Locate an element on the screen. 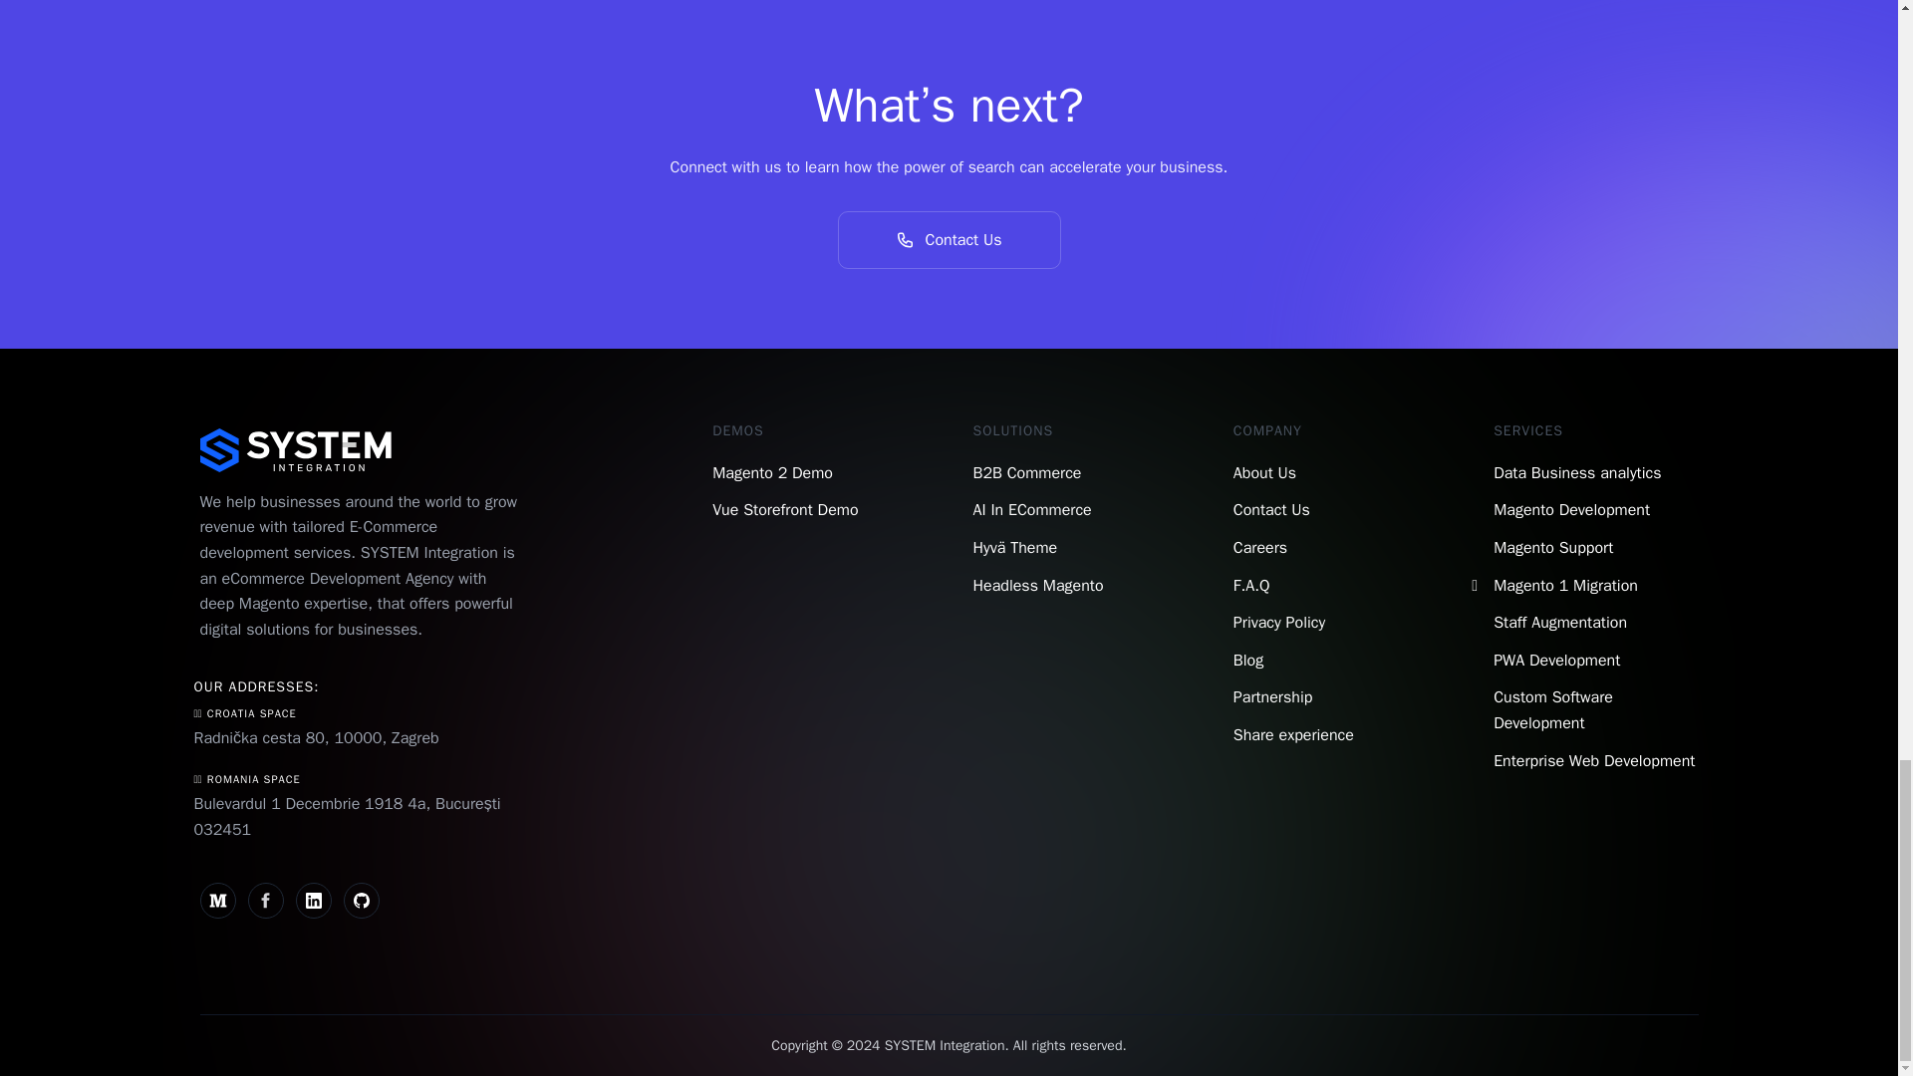 This screenshot has width=1913, height=1076. Blog is located at coordinates (1247, 660).